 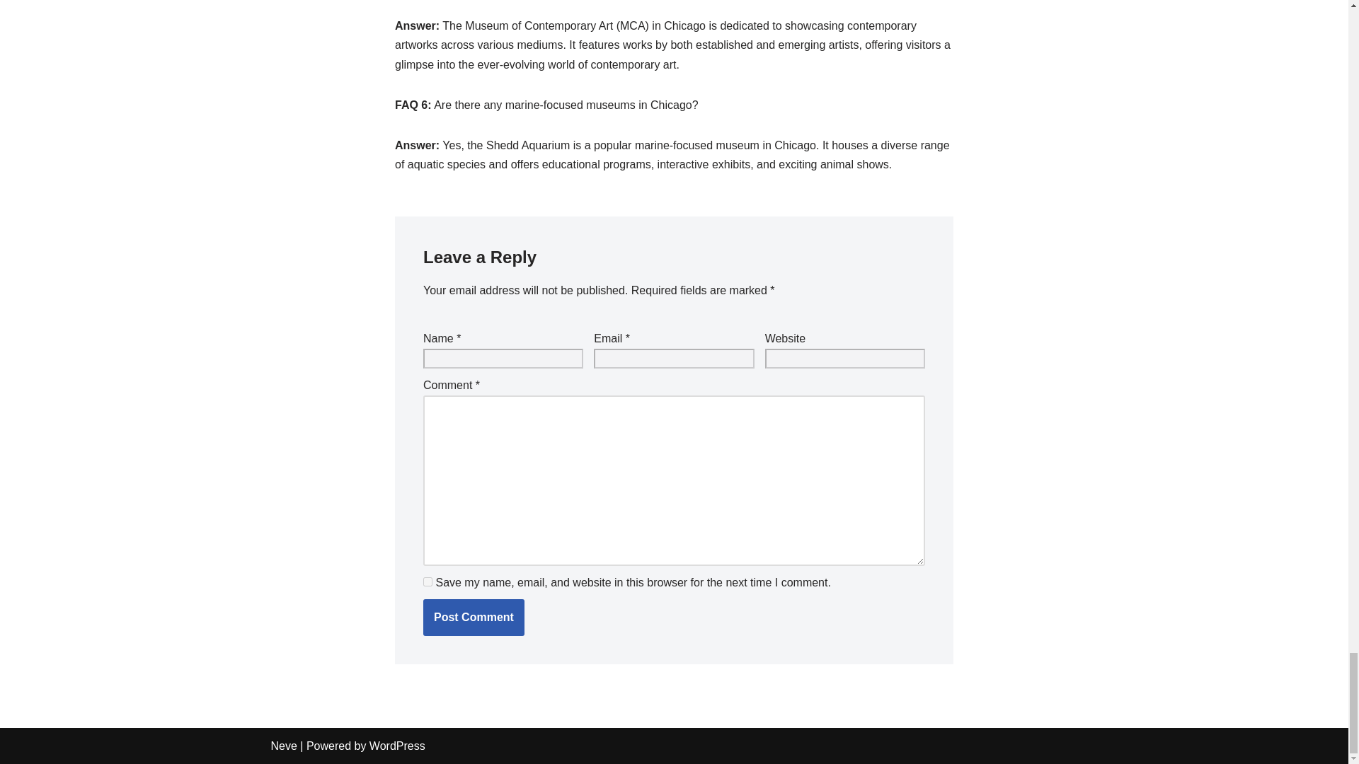 What do you see at coordinates (283, 746) in the screenshot?
I see `Neve` at bounding box center [283, 746].